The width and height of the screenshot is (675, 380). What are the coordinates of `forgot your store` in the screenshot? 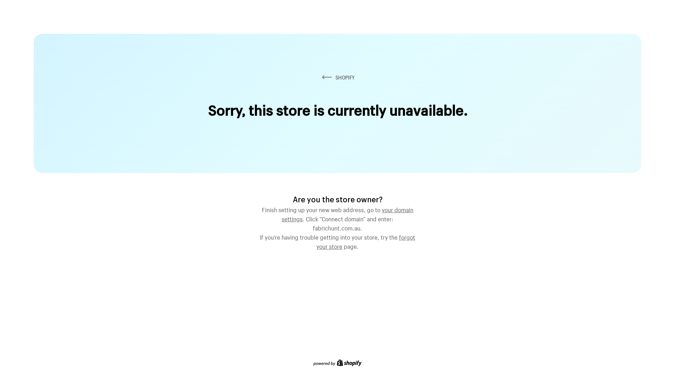 It's located at (366, 241).